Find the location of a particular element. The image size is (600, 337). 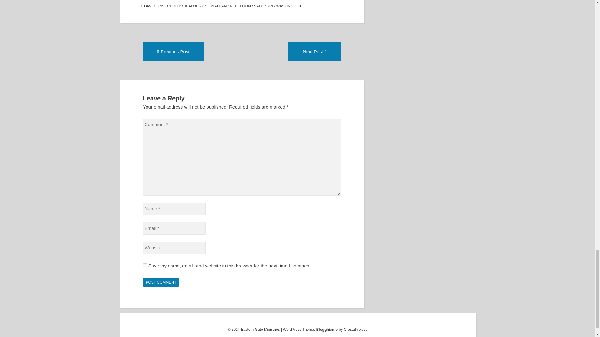

JONATHAN is located at coordinates (314, 51).